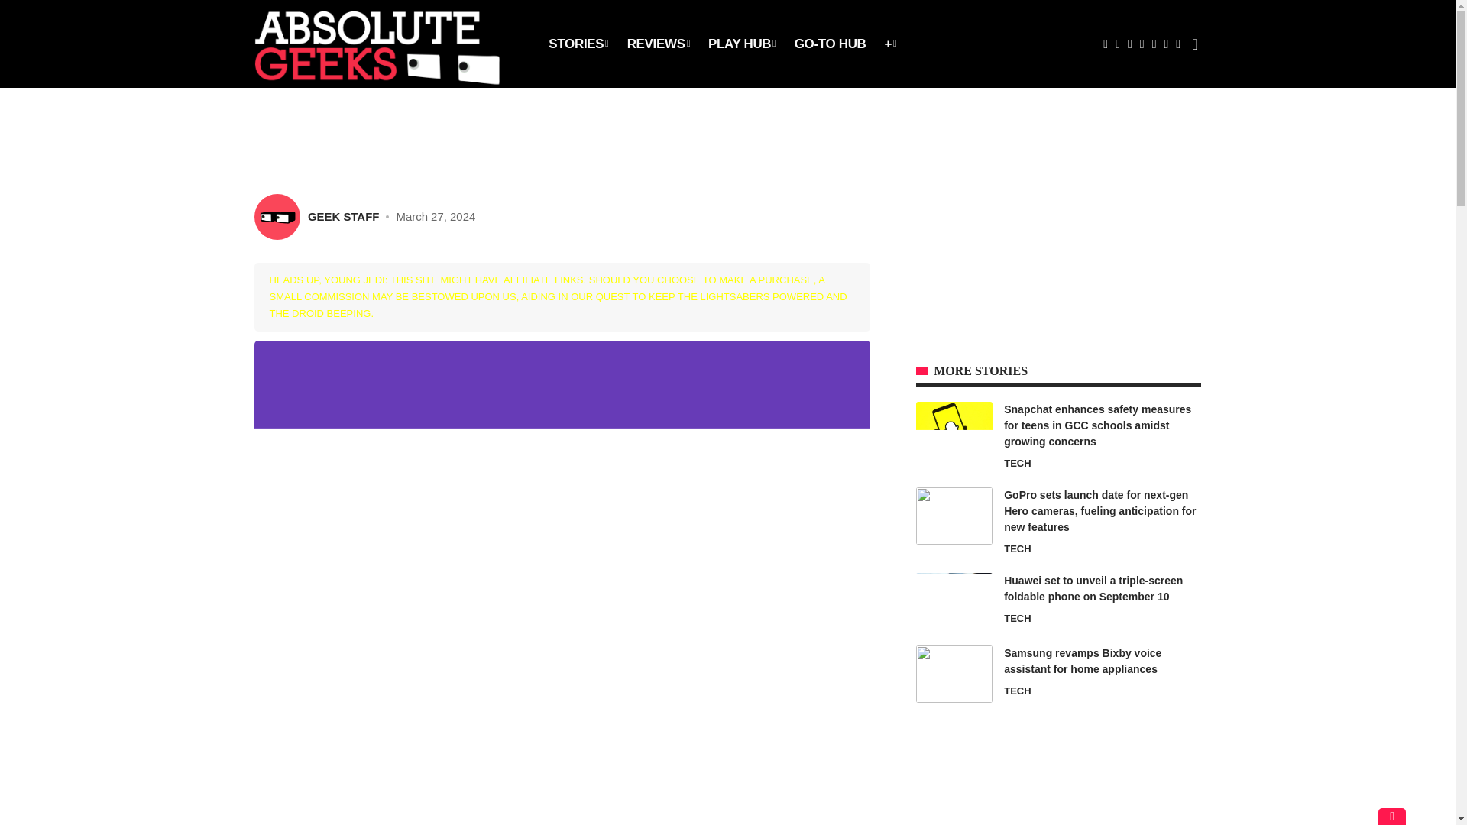  What do you see at coordinates (388, 44) in the screenshot?
I see `Absolute Geeks` at bounding box center [388, 44].